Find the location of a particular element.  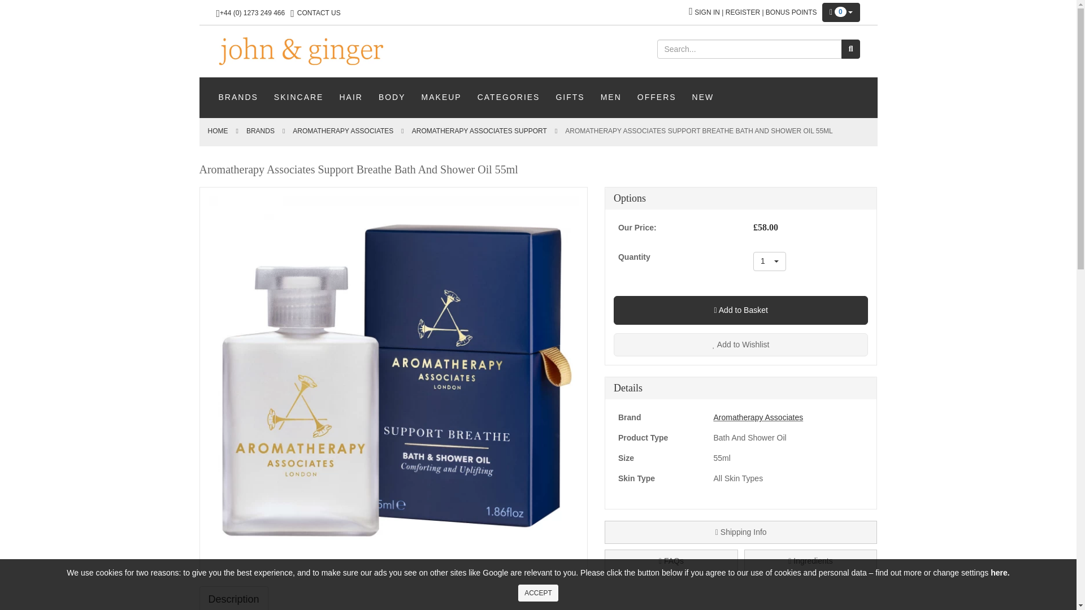

ACCEPT is located at coordinates (298, 97).